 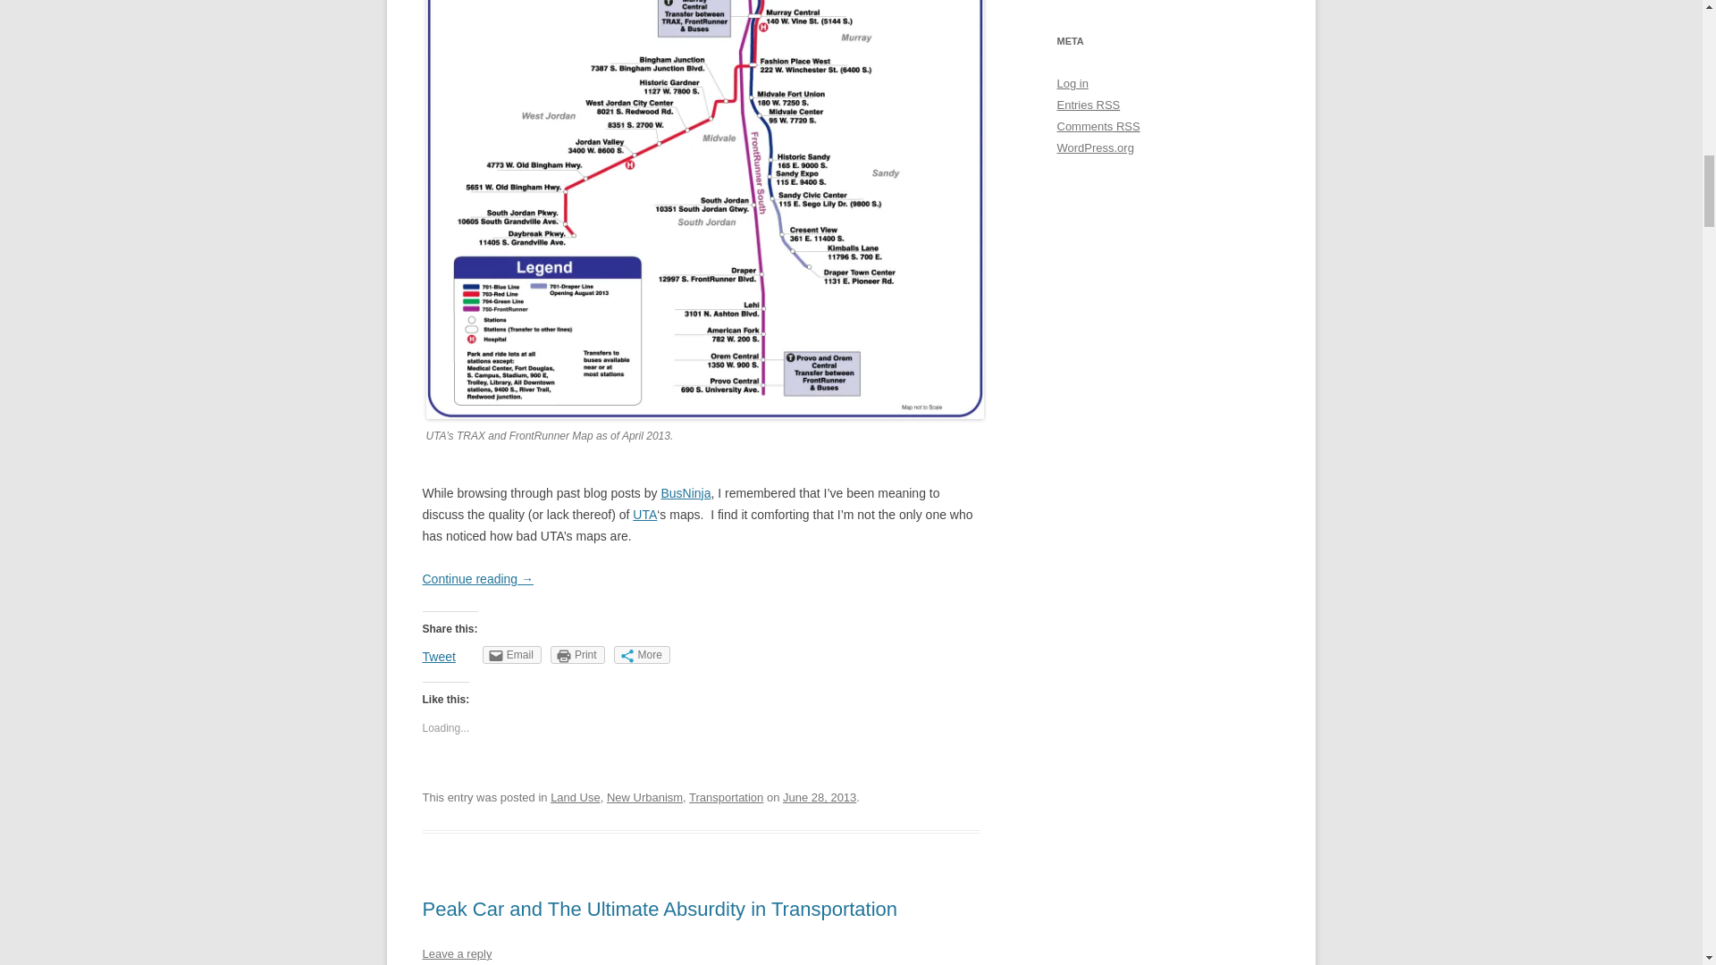 I want to click on Click to email this to a friend, so click(x=511, y=654).